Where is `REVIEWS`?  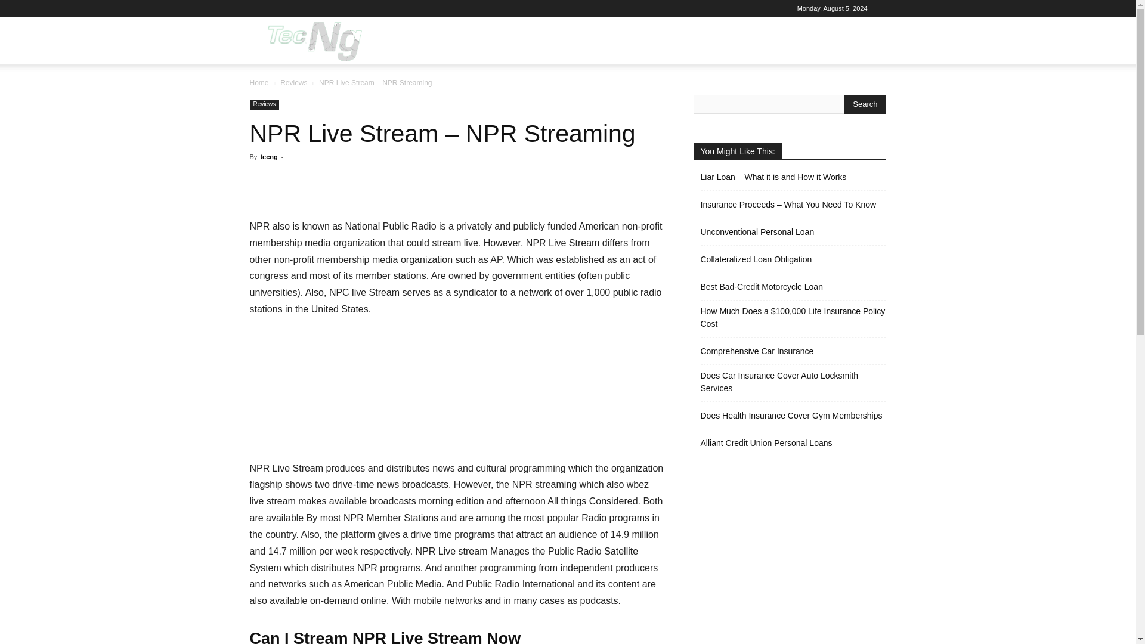
REVIEWS is located at coordinates (637, 41).